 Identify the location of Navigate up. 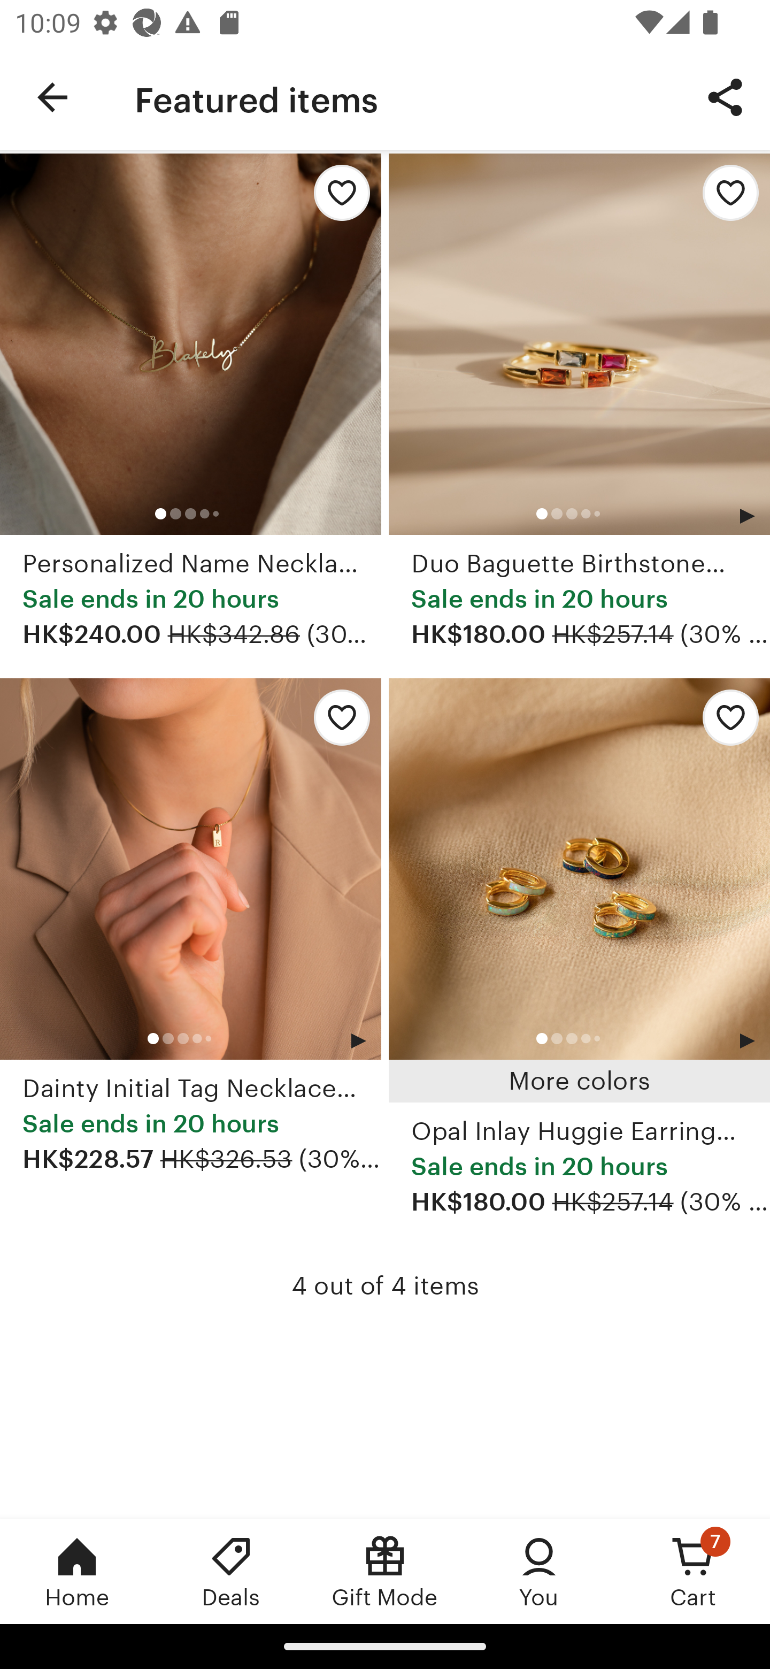
(52, 97).